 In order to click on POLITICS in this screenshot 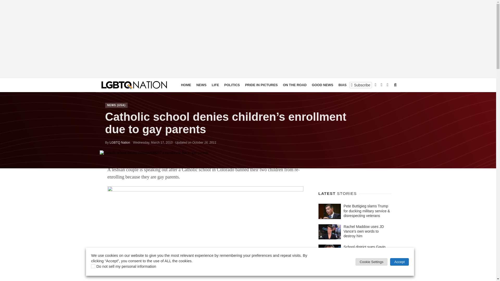, I will do `click(232, 85)`.